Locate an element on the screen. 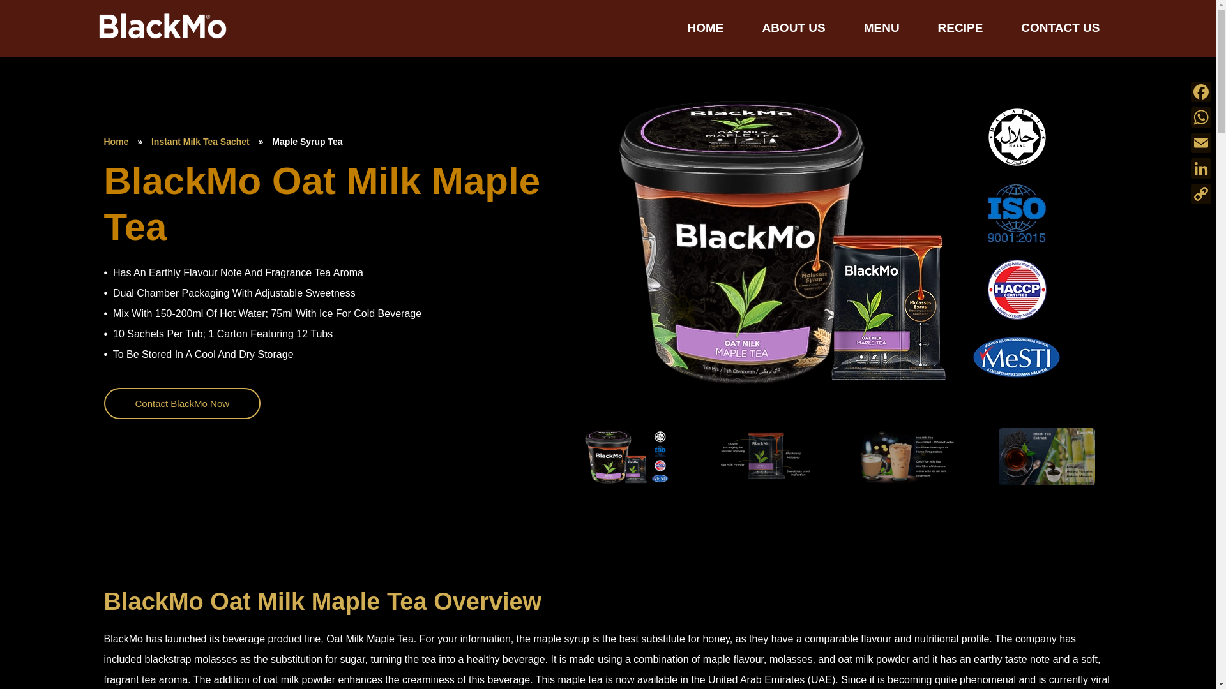  Home is located at coordinates (116, 142).